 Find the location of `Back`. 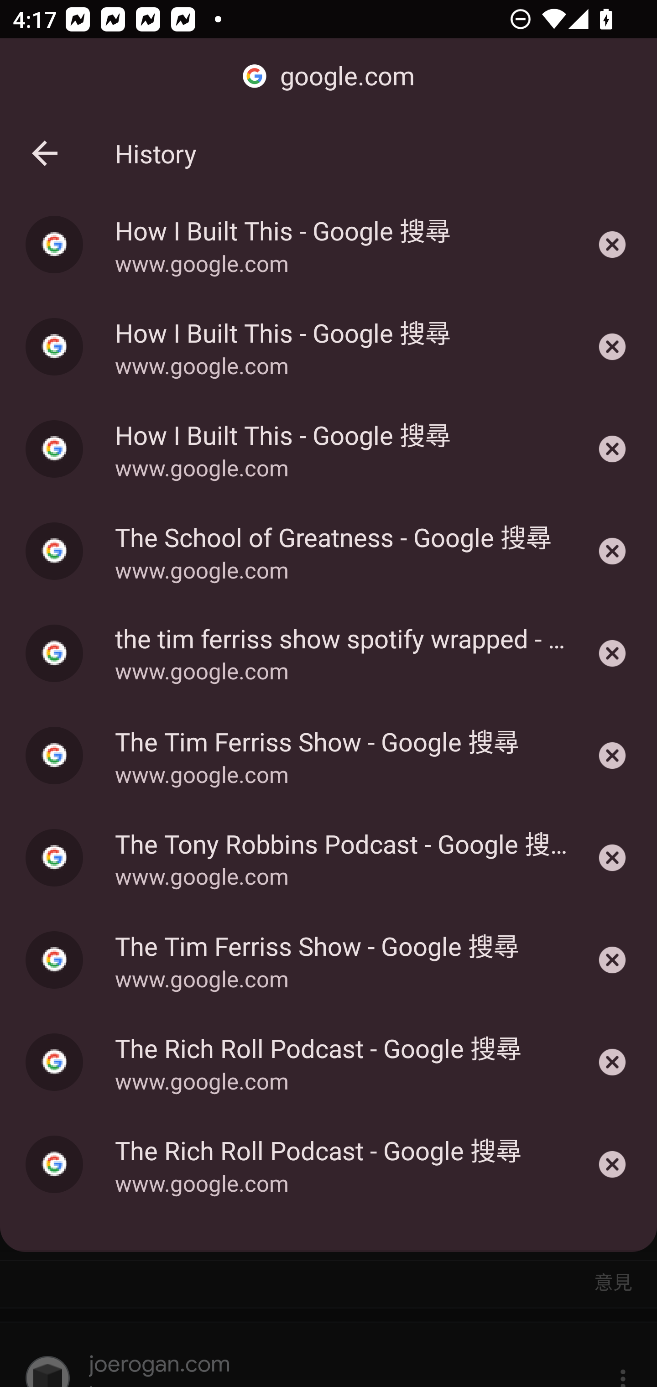

Back is located at coordinates (45, 153).